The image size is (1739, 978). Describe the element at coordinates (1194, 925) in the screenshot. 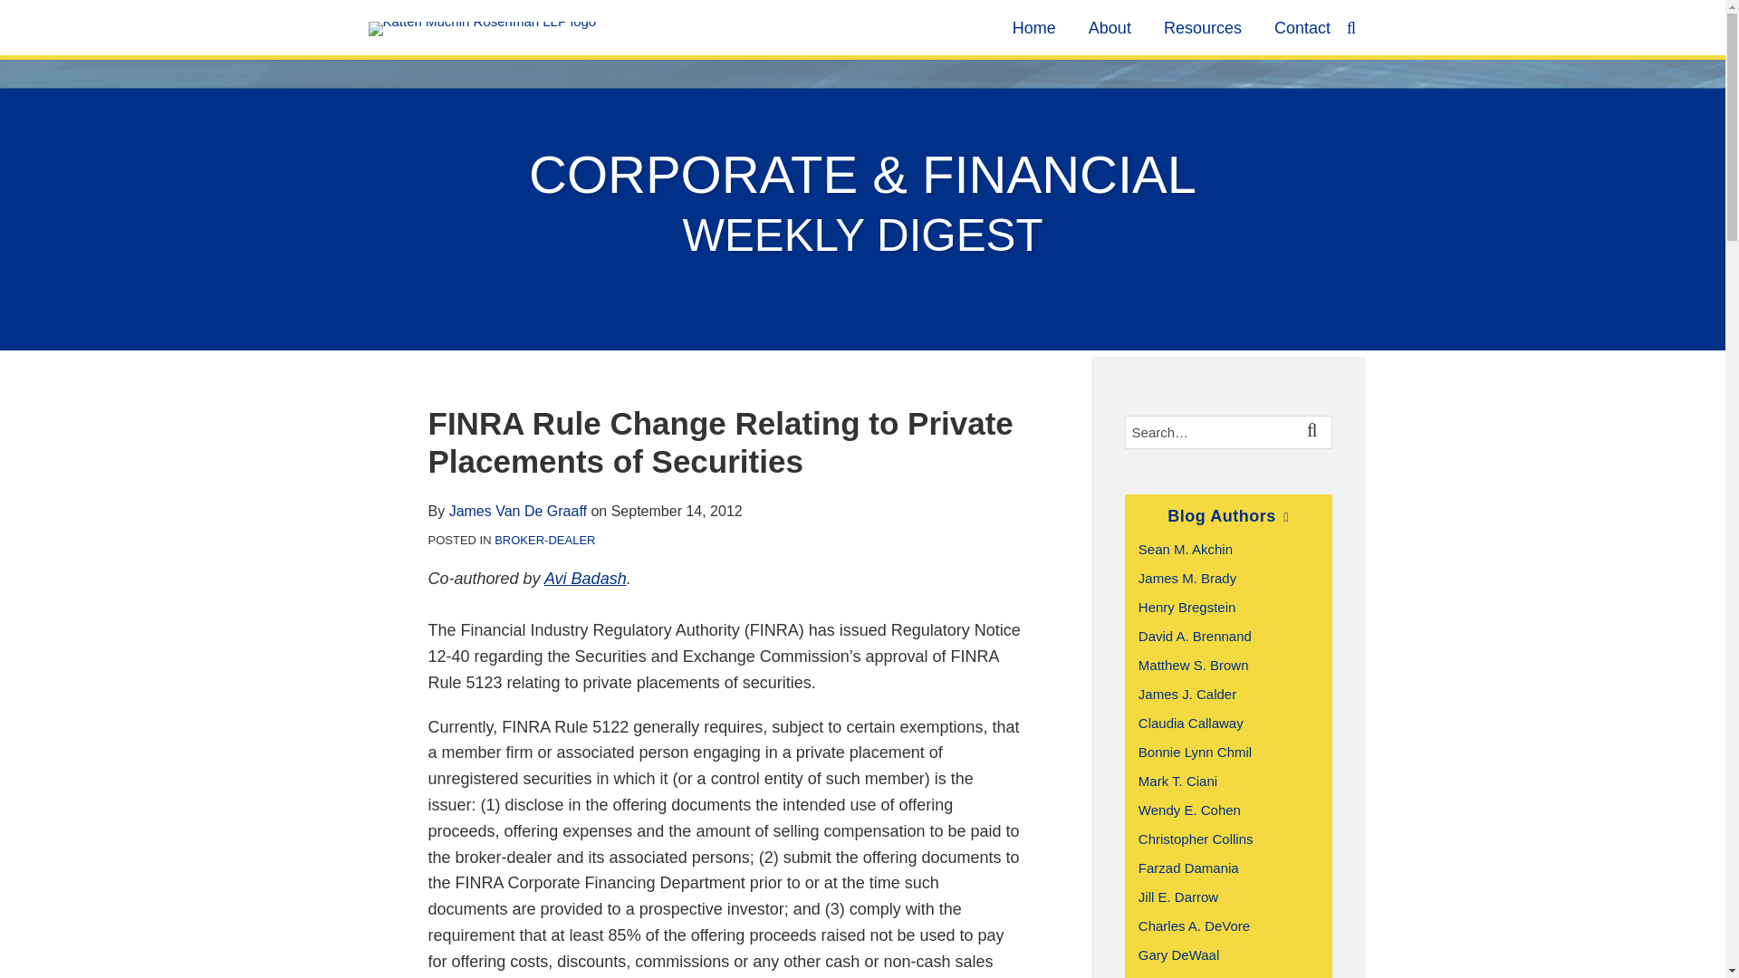

I see `Charles A. DeVore` at that location.